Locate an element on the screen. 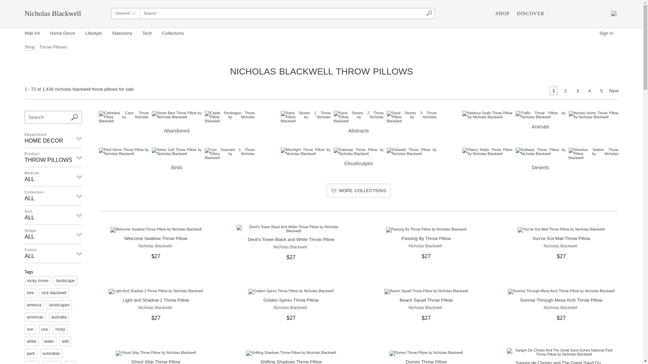 This screenshot has height=364, width=648. 5 is located at coordinates (601, 91).